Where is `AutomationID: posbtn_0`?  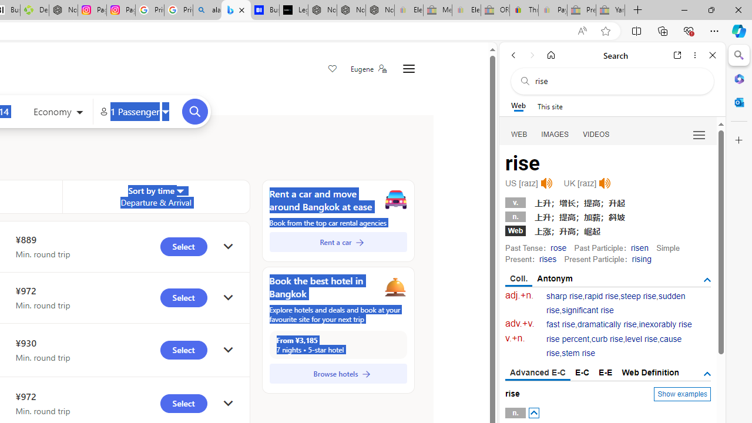 AutomationID: posbtn_0 is located at coordinates (533, 413).